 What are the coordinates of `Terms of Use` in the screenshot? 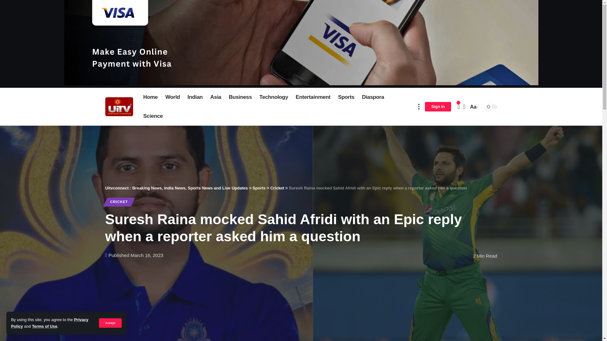 It's located at (44, 326).